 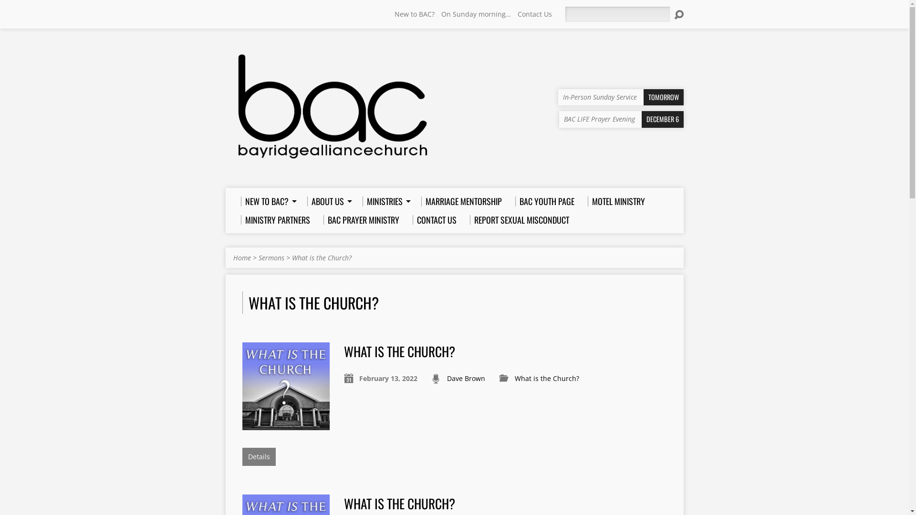 What do you see at coordinates (414, 14) in the screenshot?
I see `New to BAC?` at bounding box center [414, 14].